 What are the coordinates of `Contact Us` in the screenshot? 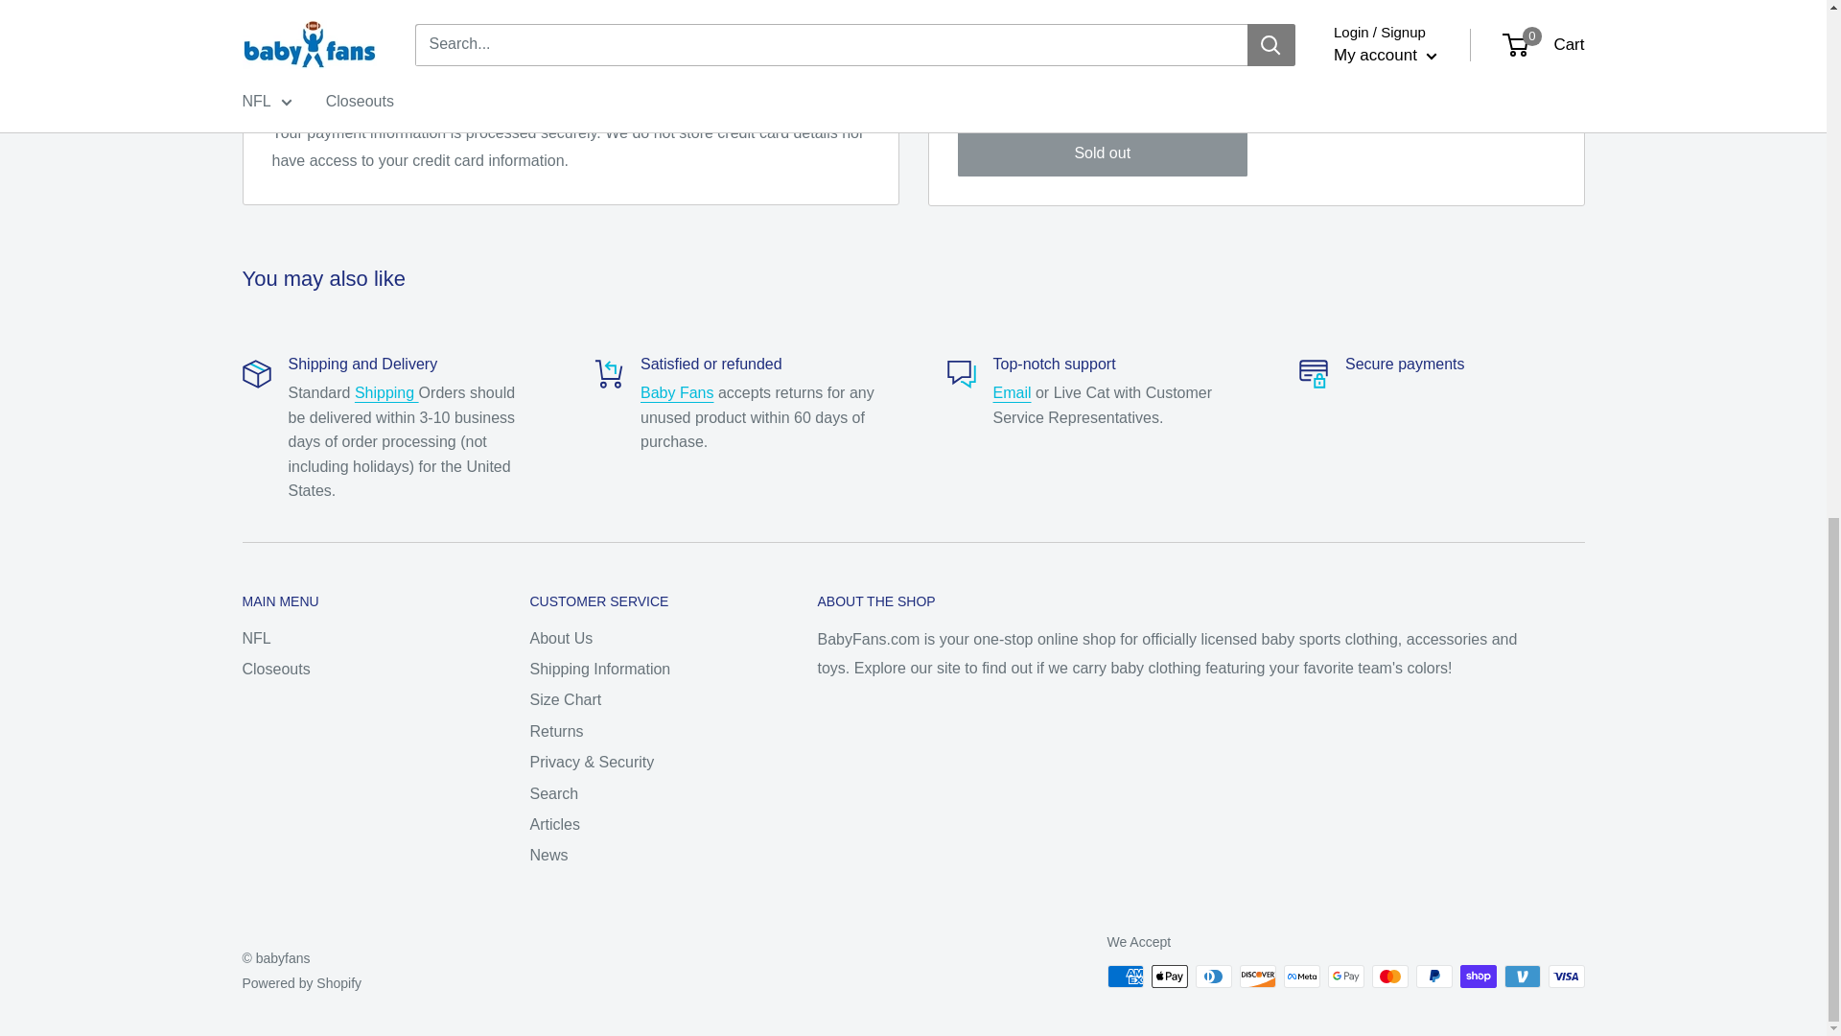 It's located at (1013, 391).